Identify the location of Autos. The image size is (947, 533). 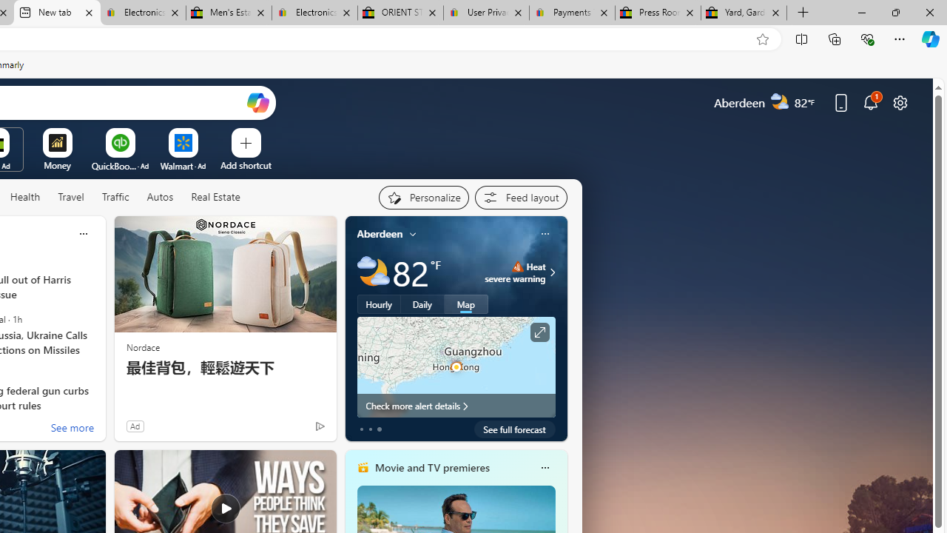
(160, 197).